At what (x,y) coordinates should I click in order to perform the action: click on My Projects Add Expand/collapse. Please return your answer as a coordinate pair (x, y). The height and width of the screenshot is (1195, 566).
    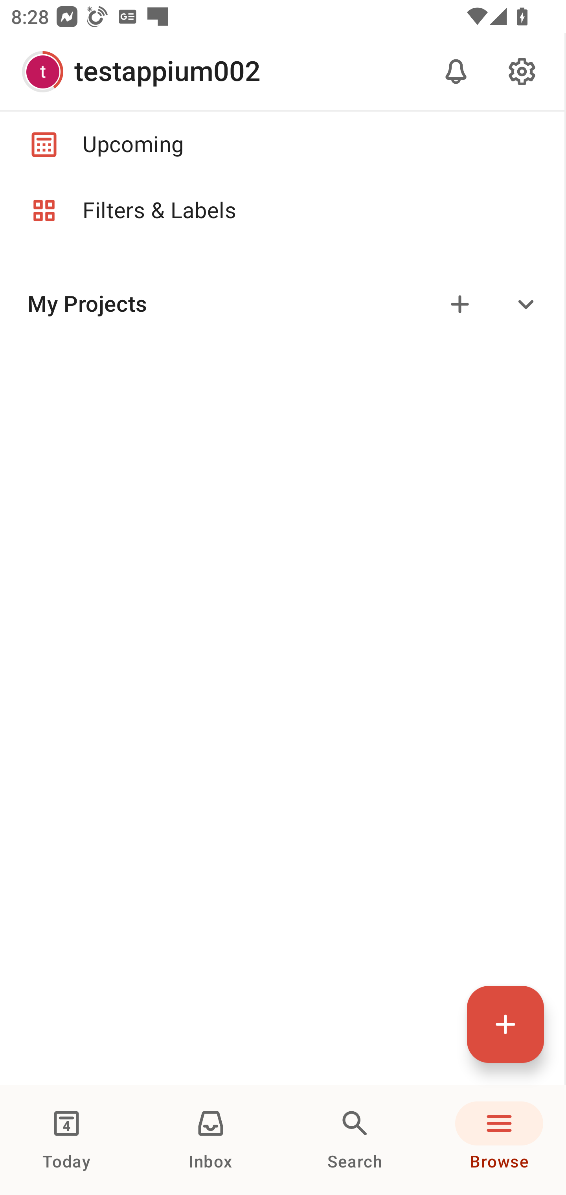
    Looking at the image, I should click on (282, 304).